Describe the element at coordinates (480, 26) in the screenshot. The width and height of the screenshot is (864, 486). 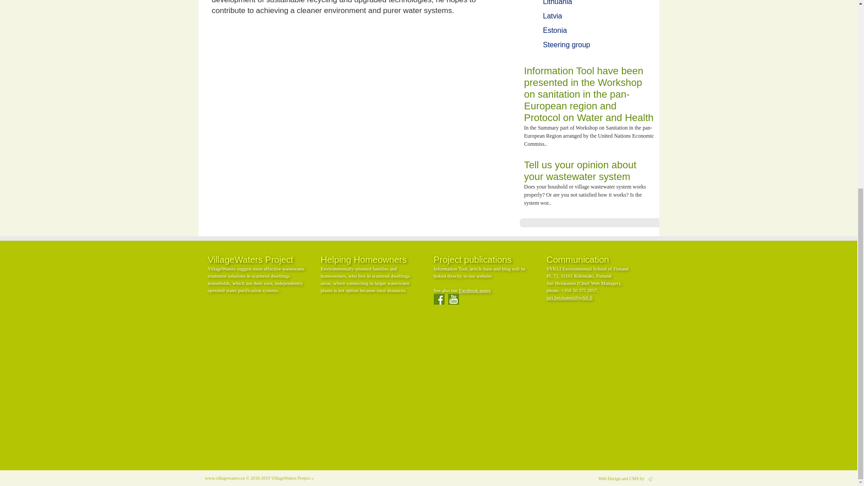
I see `Vesa Joutsjoki Share this Page` at that location.